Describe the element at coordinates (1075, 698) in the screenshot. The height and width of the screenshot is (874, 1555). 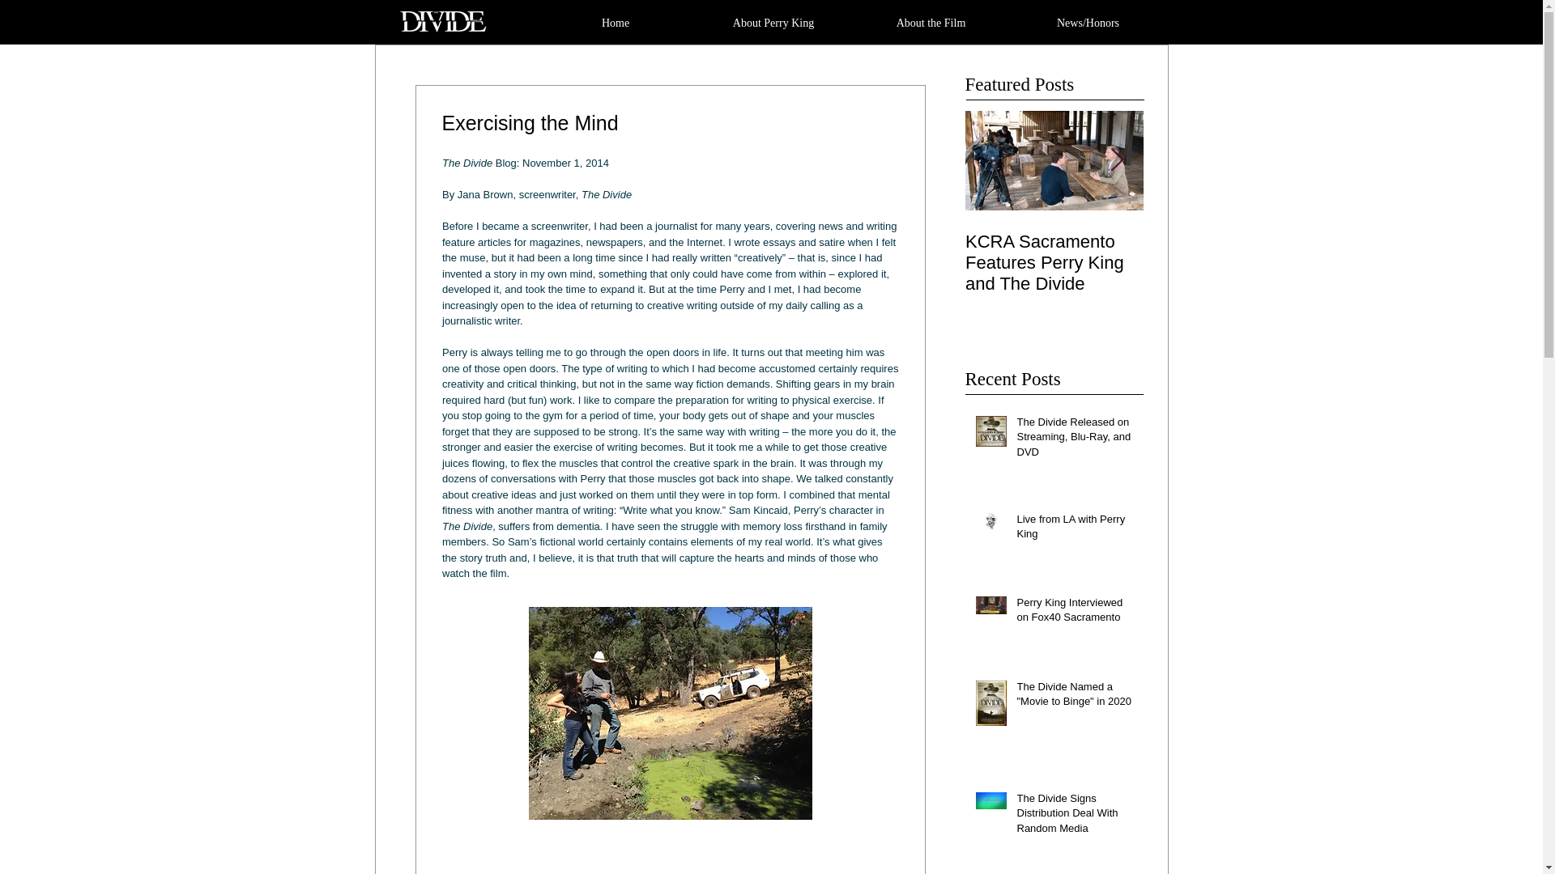
I see `The Divide Named a "Movie to Binge" in 2020` at that location.